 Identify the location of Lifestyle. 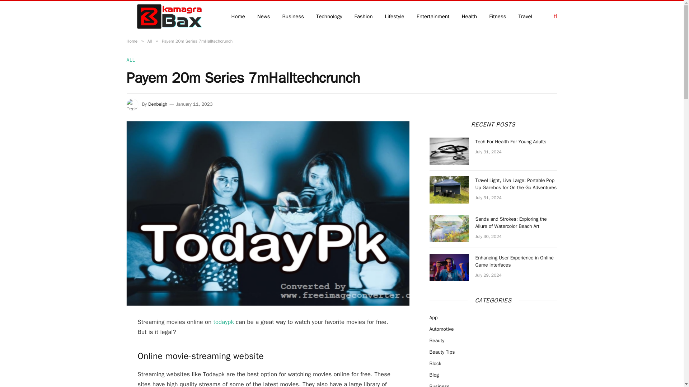
(394, 16).